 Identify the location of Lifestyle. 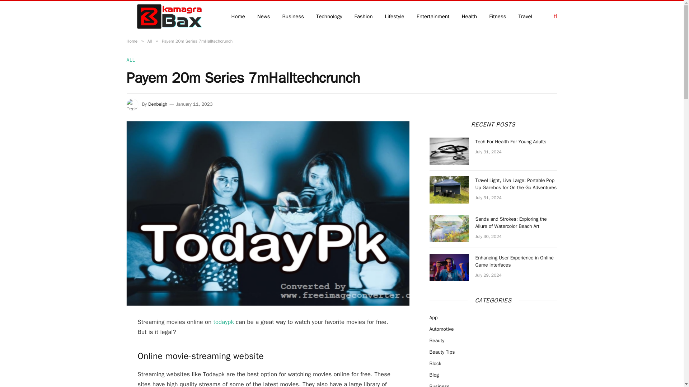
(394, 16).